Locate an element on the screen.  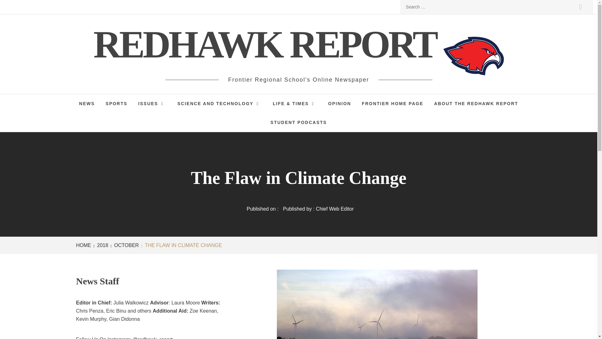
Chief Web Editor is located at coordinates (335, 208).